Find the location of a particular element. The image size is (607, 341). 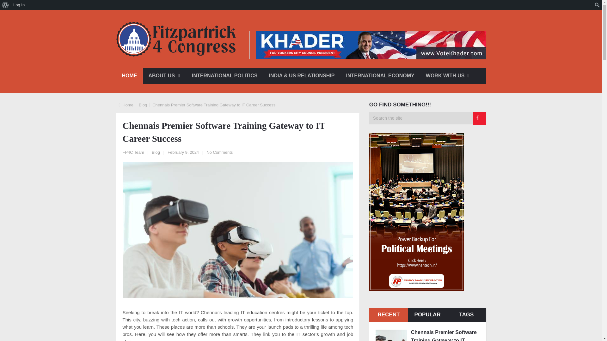

WORK WITH US is located at coordinates (448, 75).